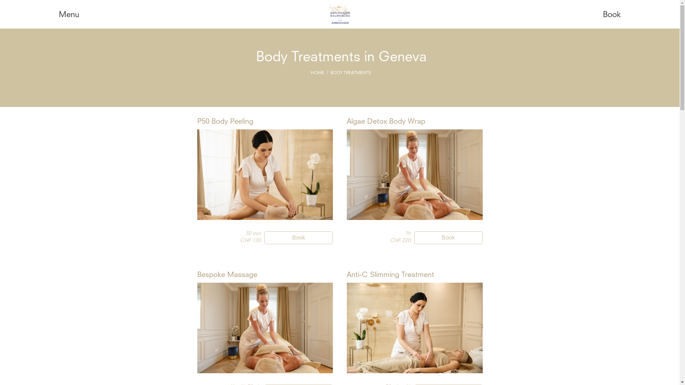  Describe the element at coordinates (386, 122) in the screenshot. I see `Algae Detox Body Wrap` at that location.